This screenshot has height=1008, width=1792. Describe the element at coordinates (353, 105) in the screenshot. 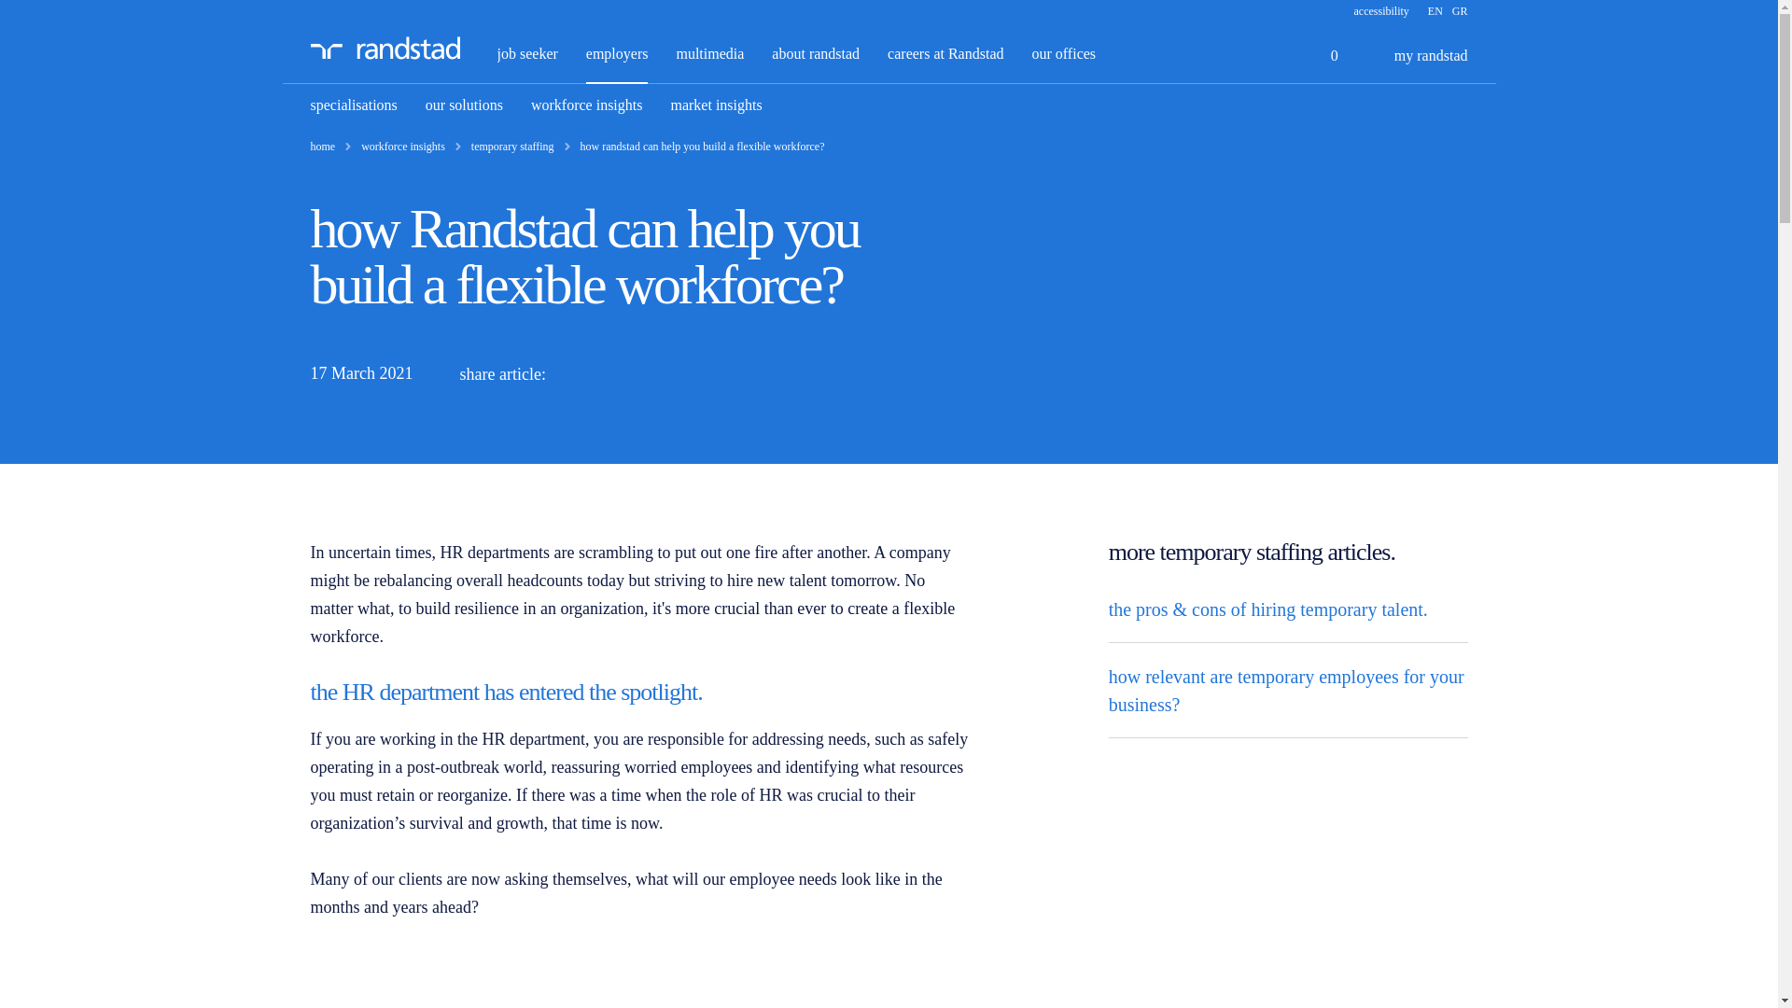

I see `specialisations` at that location.